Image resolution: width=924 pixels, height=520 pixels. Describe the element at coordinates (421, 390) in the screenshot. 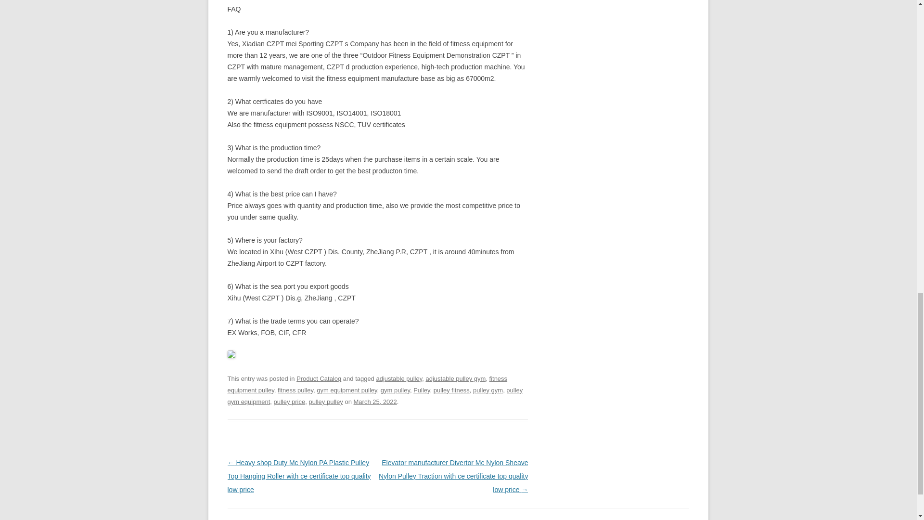

I see `Pulley` at that location.